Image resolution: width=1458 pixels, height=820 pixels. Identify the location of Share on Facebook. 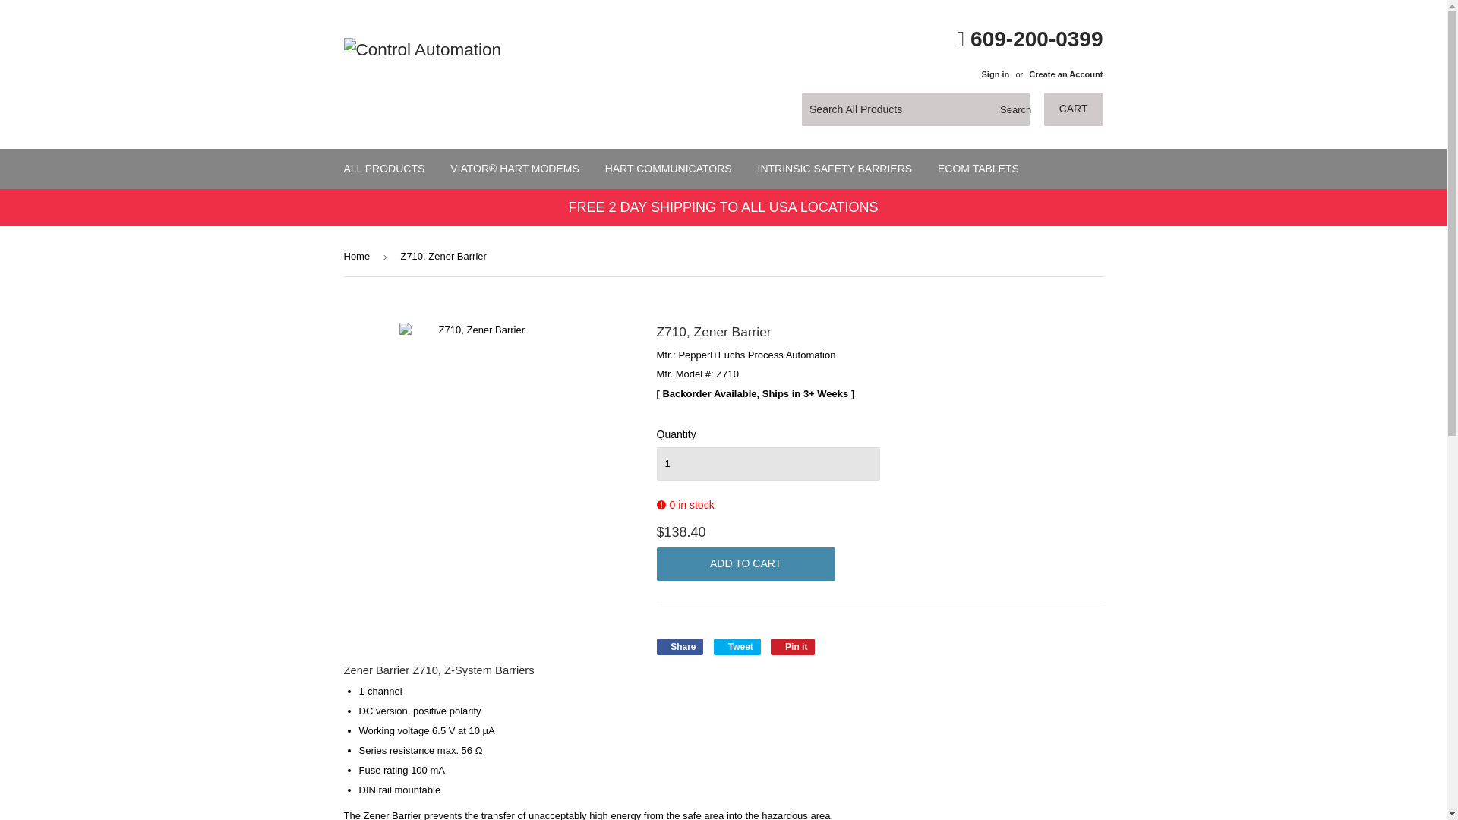
(679, 647).